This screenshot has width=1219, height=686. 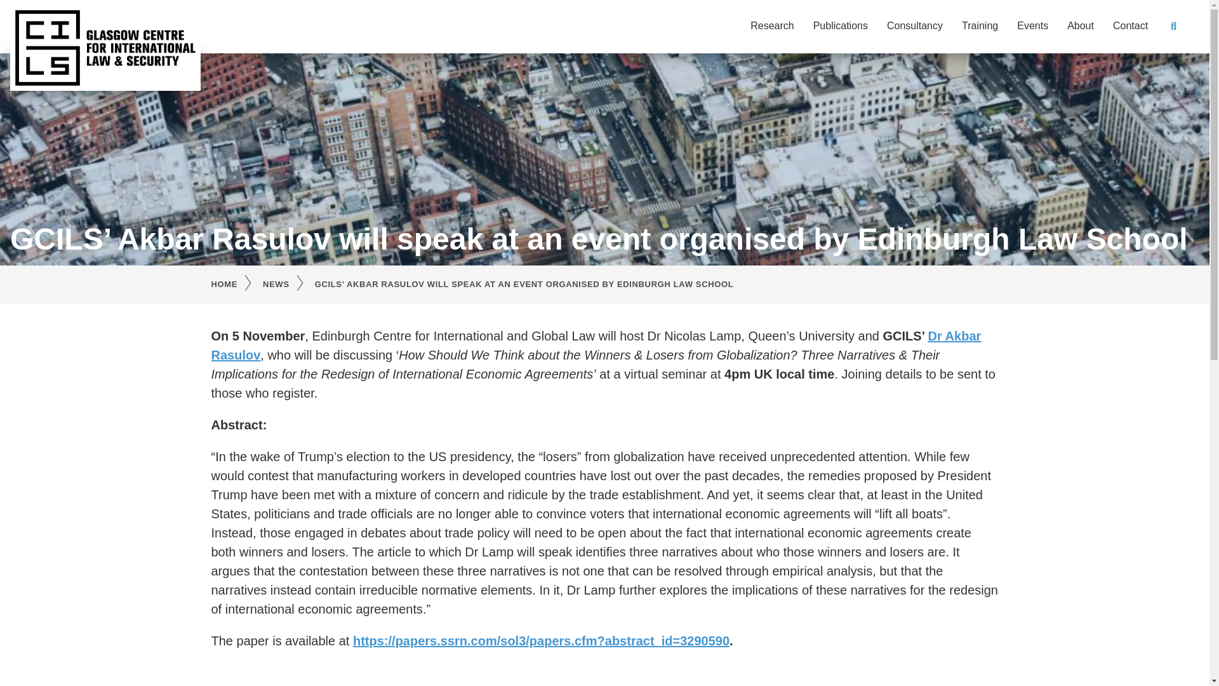 I want to click on HOME, so click(x=237, y=285).